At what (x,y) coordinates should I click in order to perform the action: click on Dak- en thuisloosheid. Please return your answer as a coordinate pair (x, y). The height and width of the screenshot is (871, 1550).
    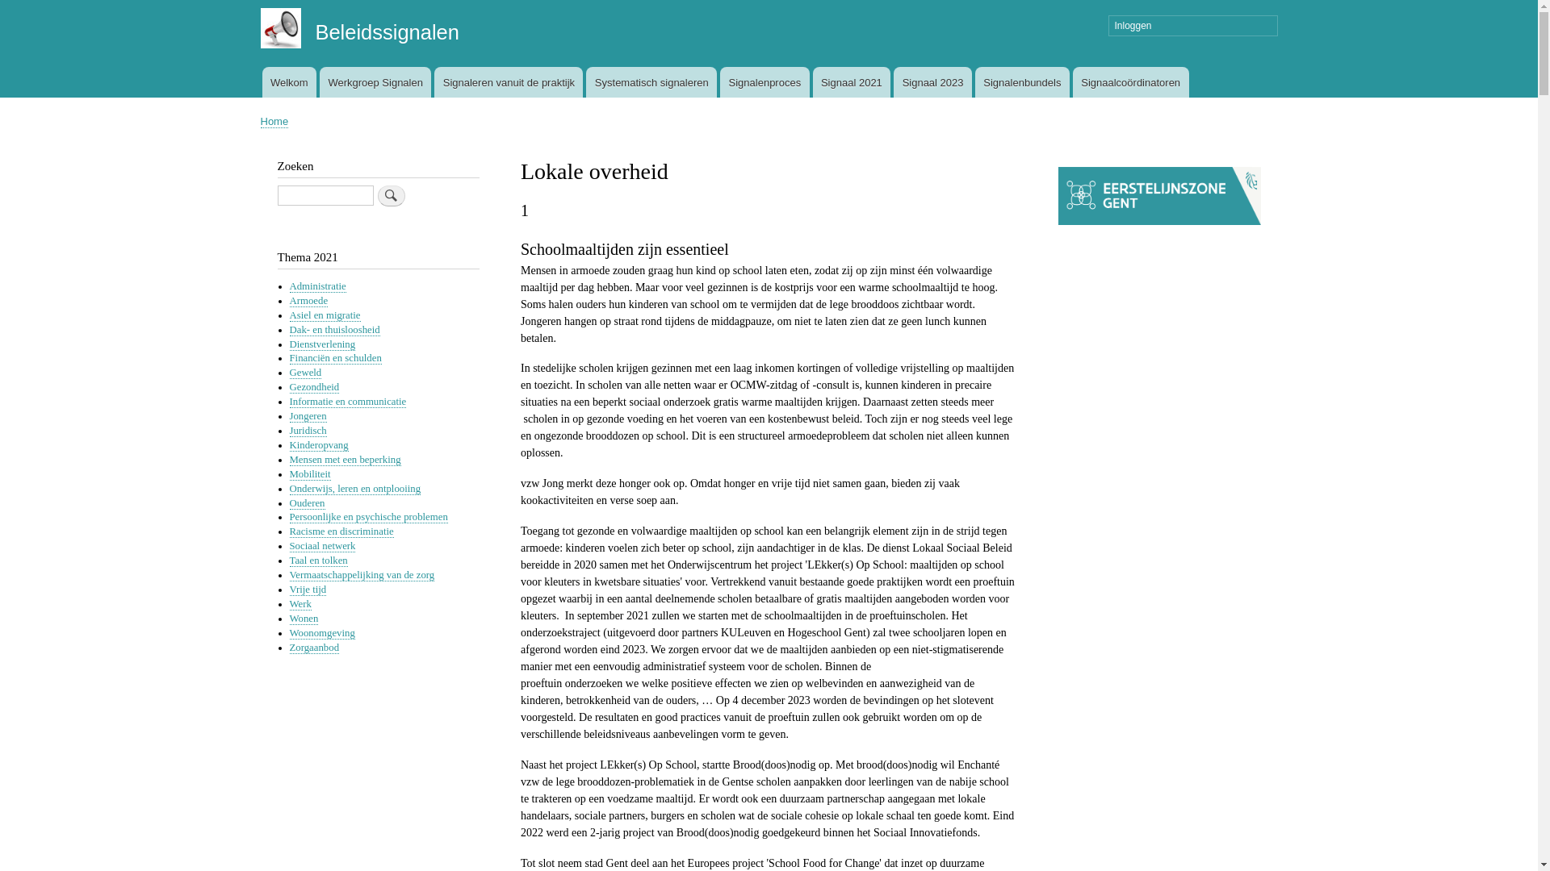
    Looking at the image, I should click on (334, 331).